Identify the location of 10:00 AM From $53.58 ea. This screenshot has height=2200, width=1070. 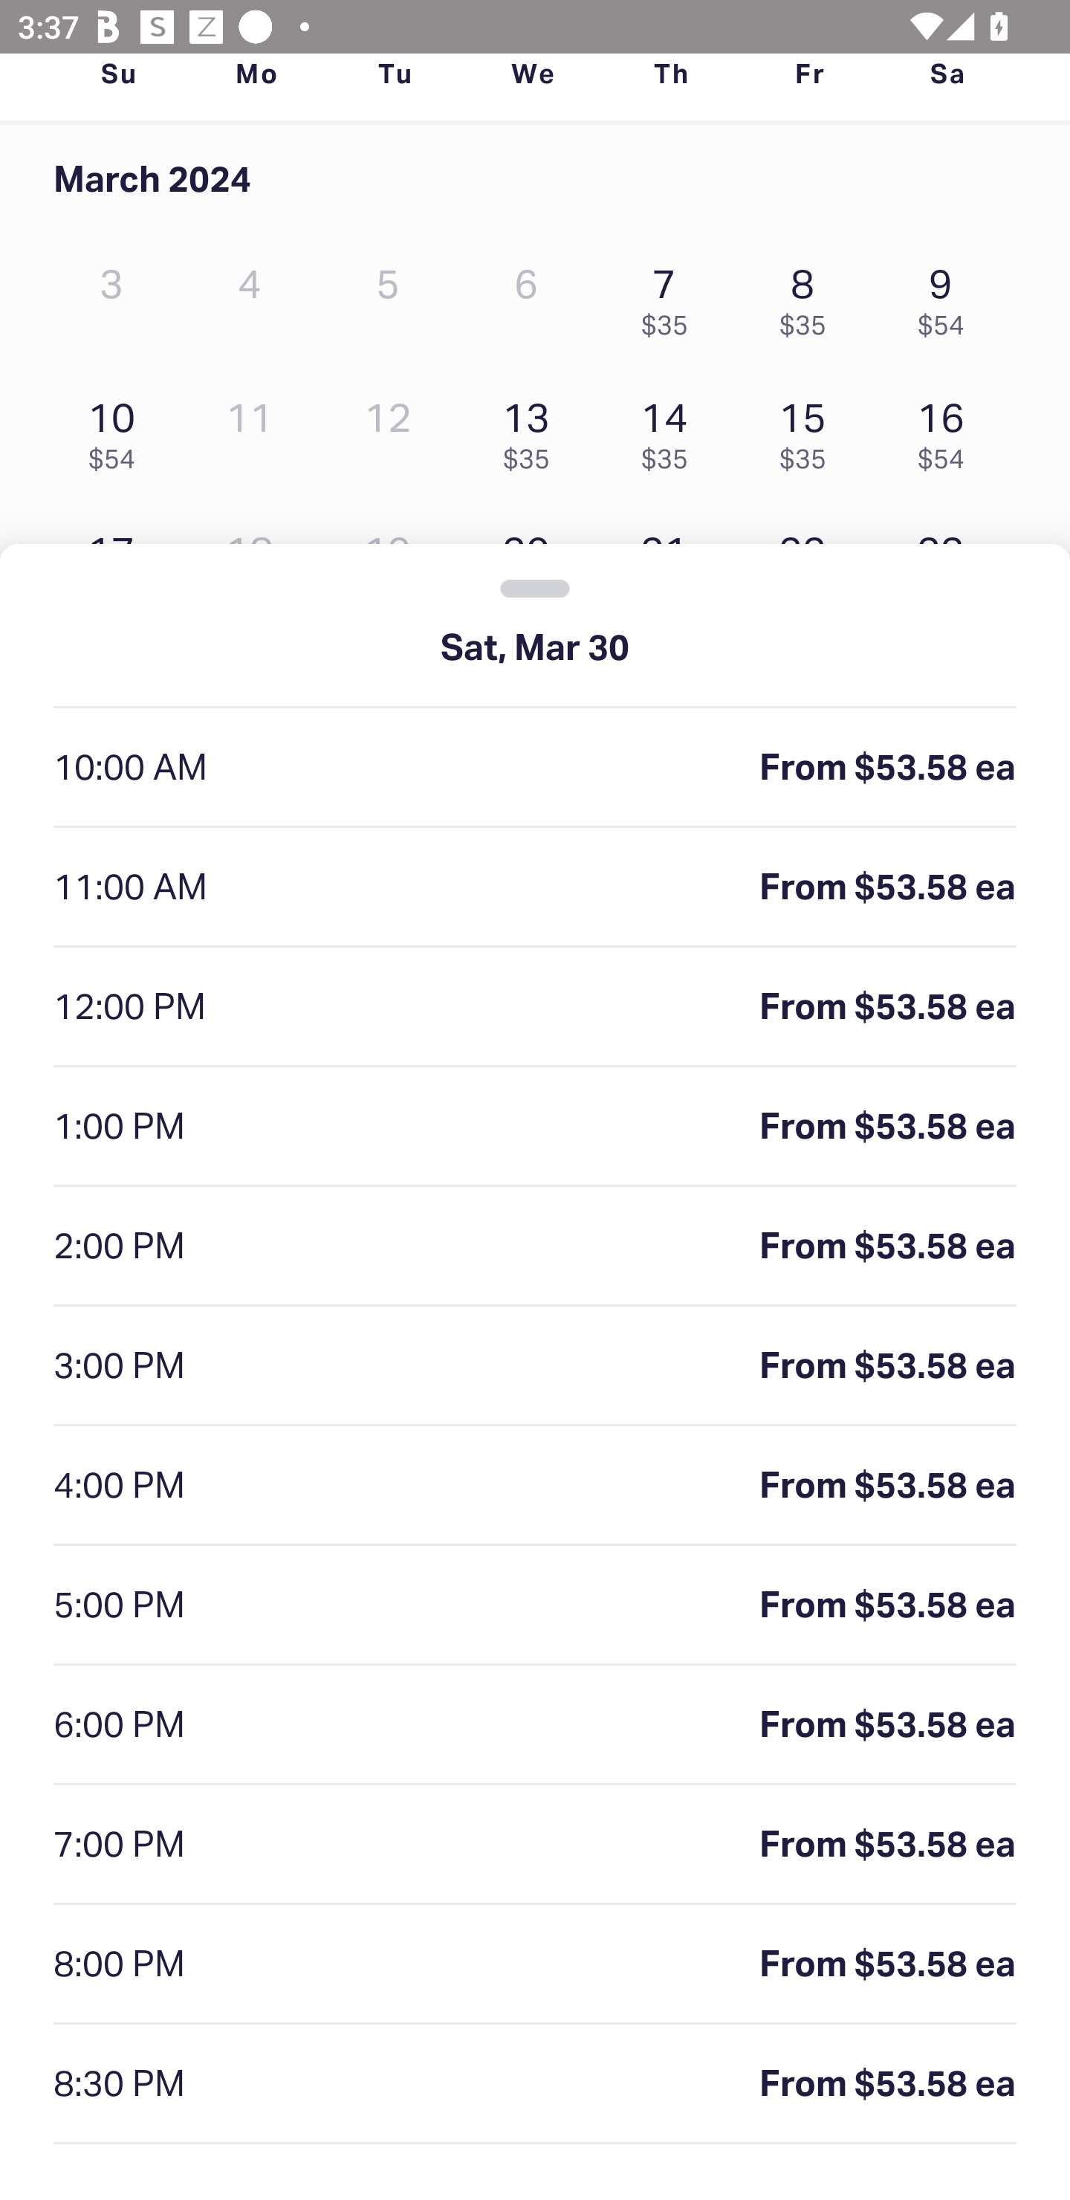
(535, 767).